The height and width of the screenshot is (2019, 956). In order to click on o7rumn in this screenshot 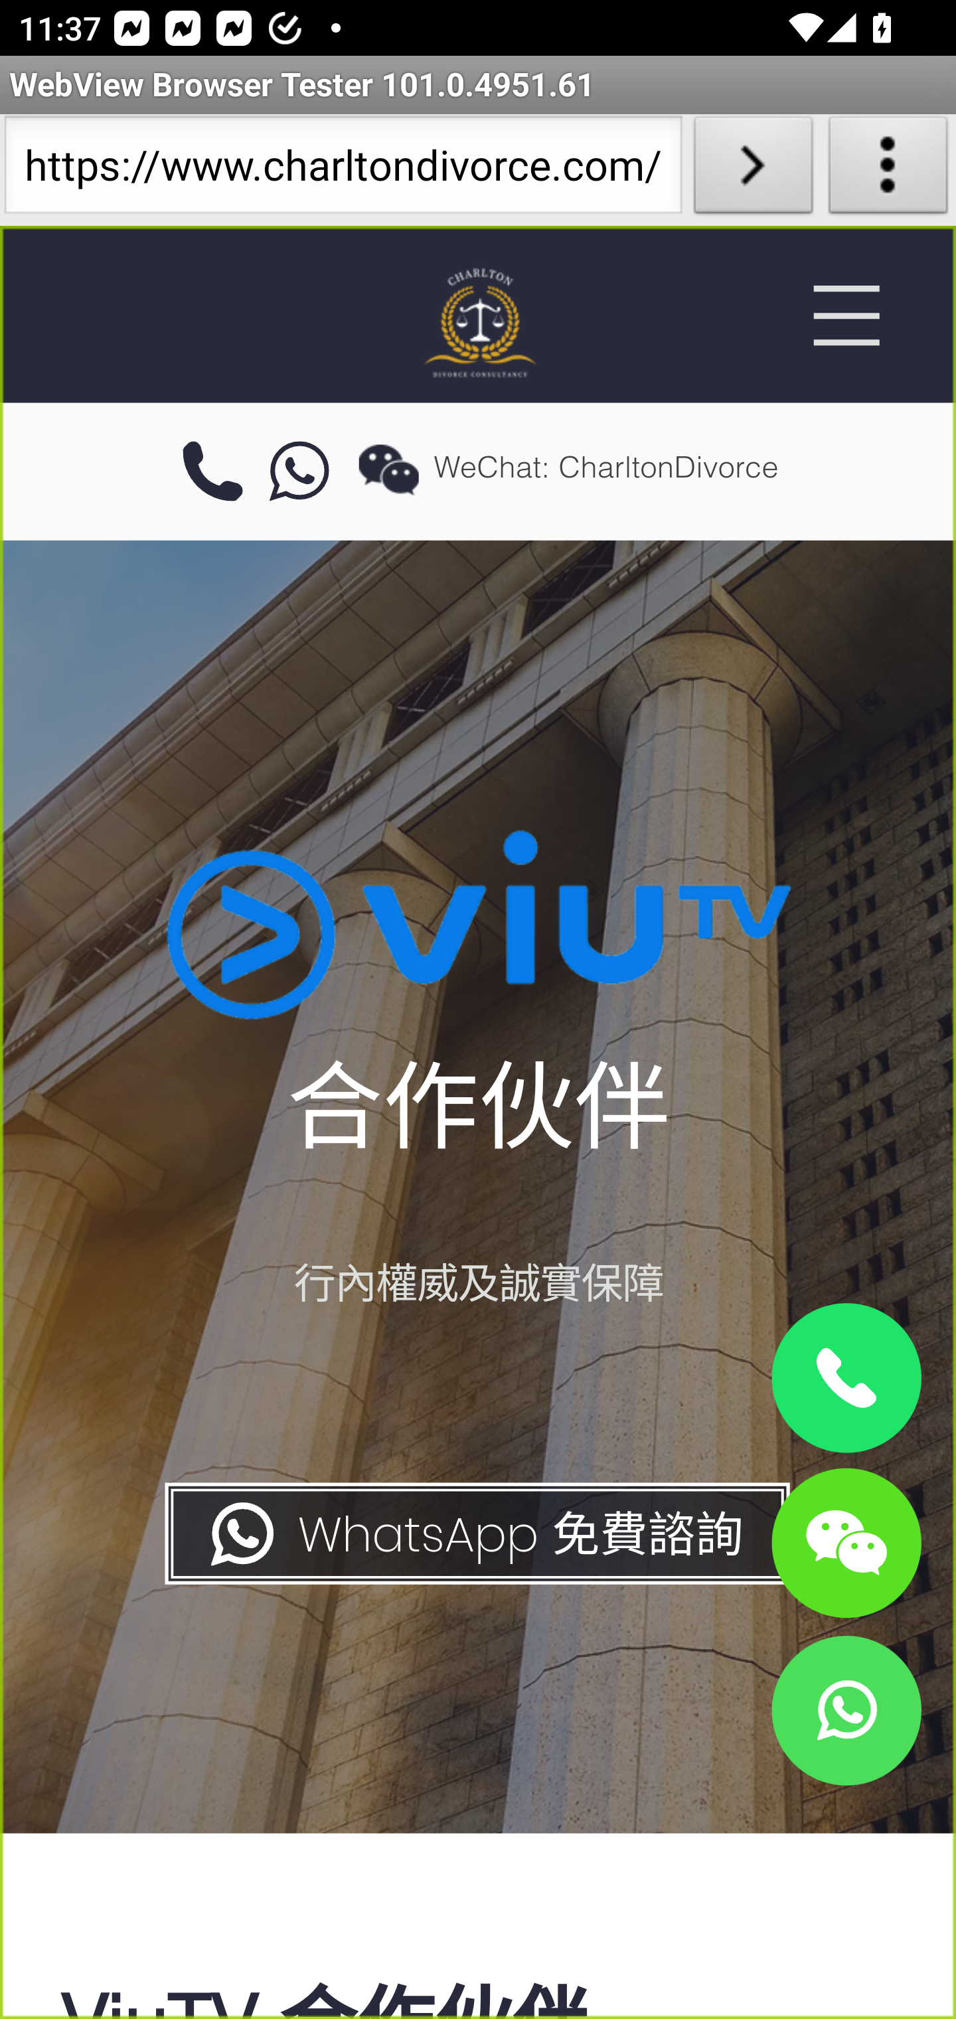, I will do `click(300, 472)`.